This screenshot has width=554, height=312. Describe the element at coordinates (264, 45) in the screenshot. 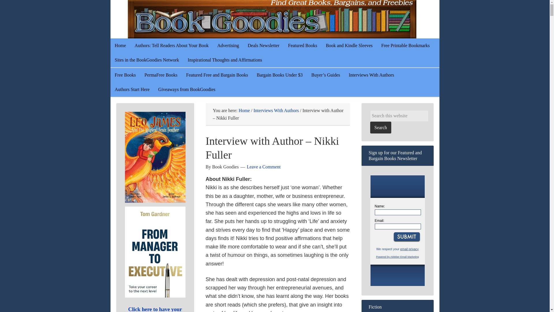

I see `Deals Newsletter` at that location.